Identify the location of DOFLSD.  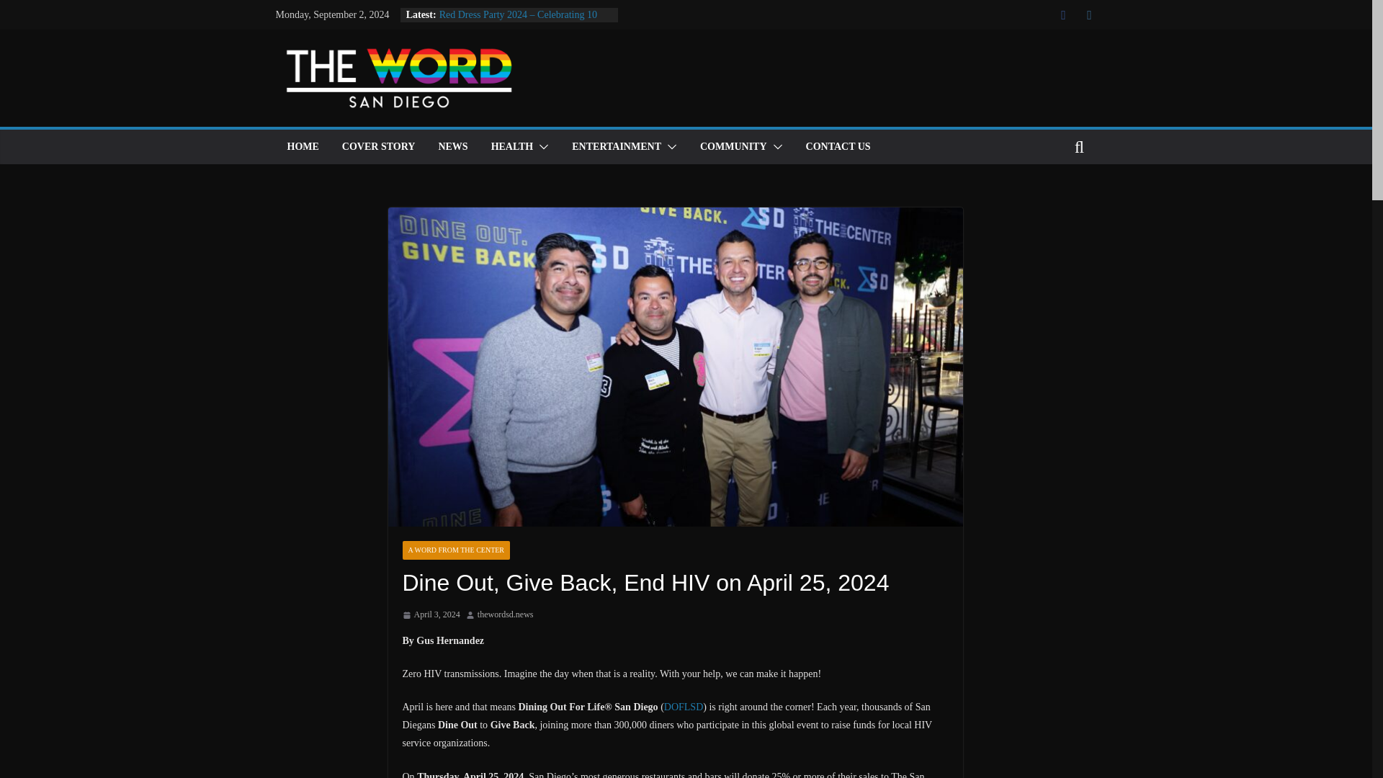
(683, 707).